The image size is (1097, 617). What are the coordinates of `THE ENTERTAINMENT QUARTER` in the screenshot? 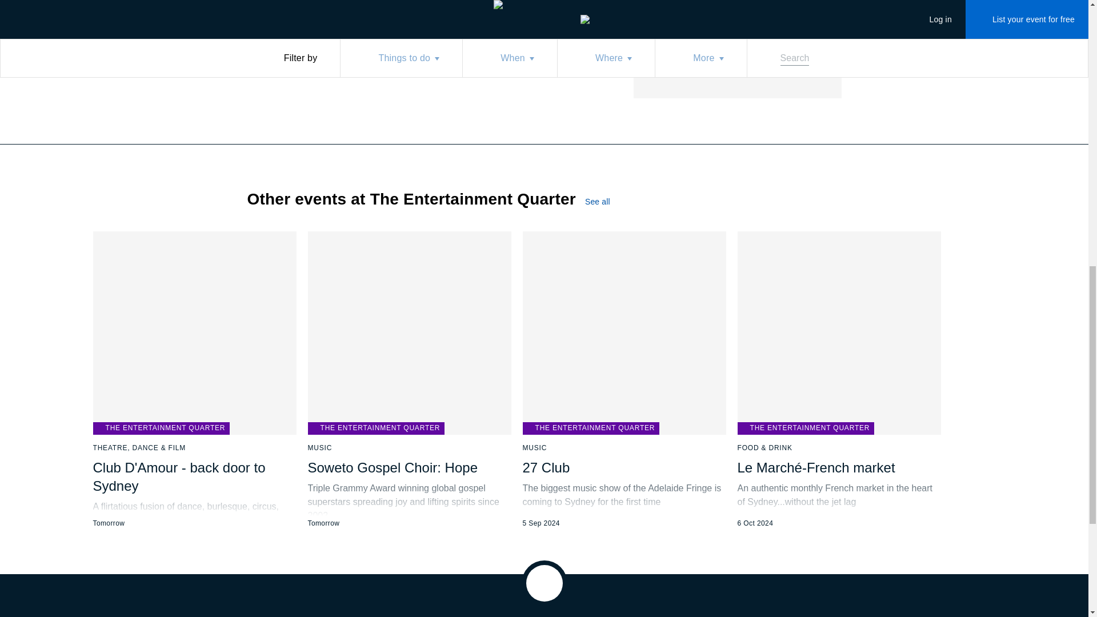 It's located at (161, 428).